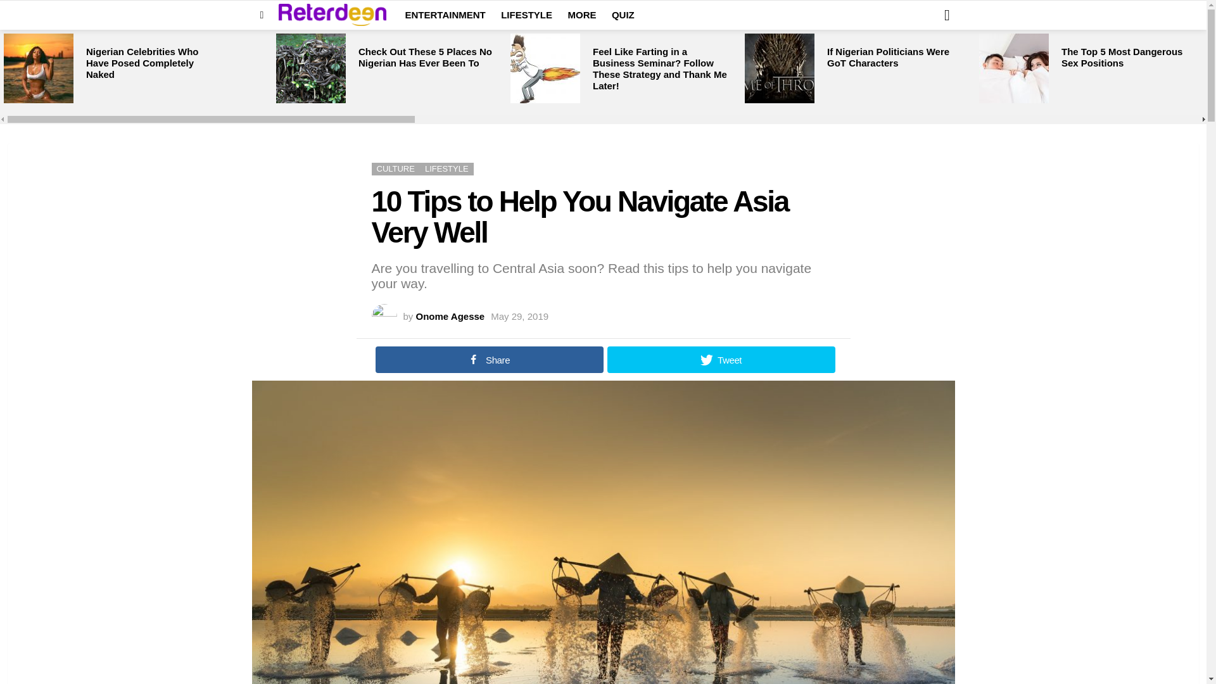 This screenshot has height=684, width=1216. What do you see at coordinates (262, 15) in the screenshot?
I see `Menu` at bounding box center [262, 15].